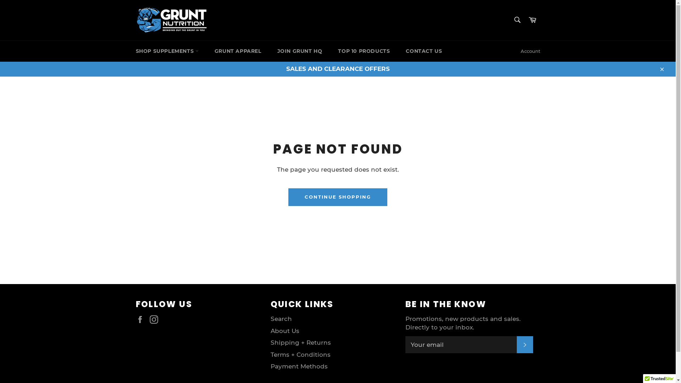 The height and width of the screenshot is (383, 681). I want to click on JOIN GRUNT HQ, so click(300, 51).